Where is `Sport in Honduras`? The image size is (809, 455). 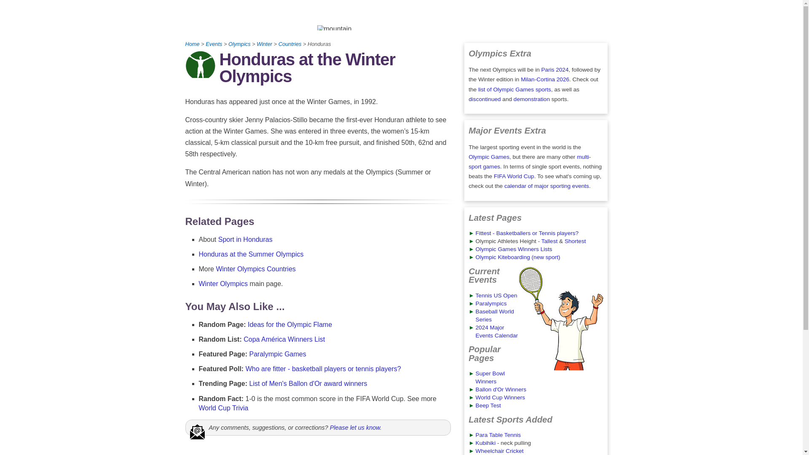 Sport in Honduras is located at coordinates (245, 239).